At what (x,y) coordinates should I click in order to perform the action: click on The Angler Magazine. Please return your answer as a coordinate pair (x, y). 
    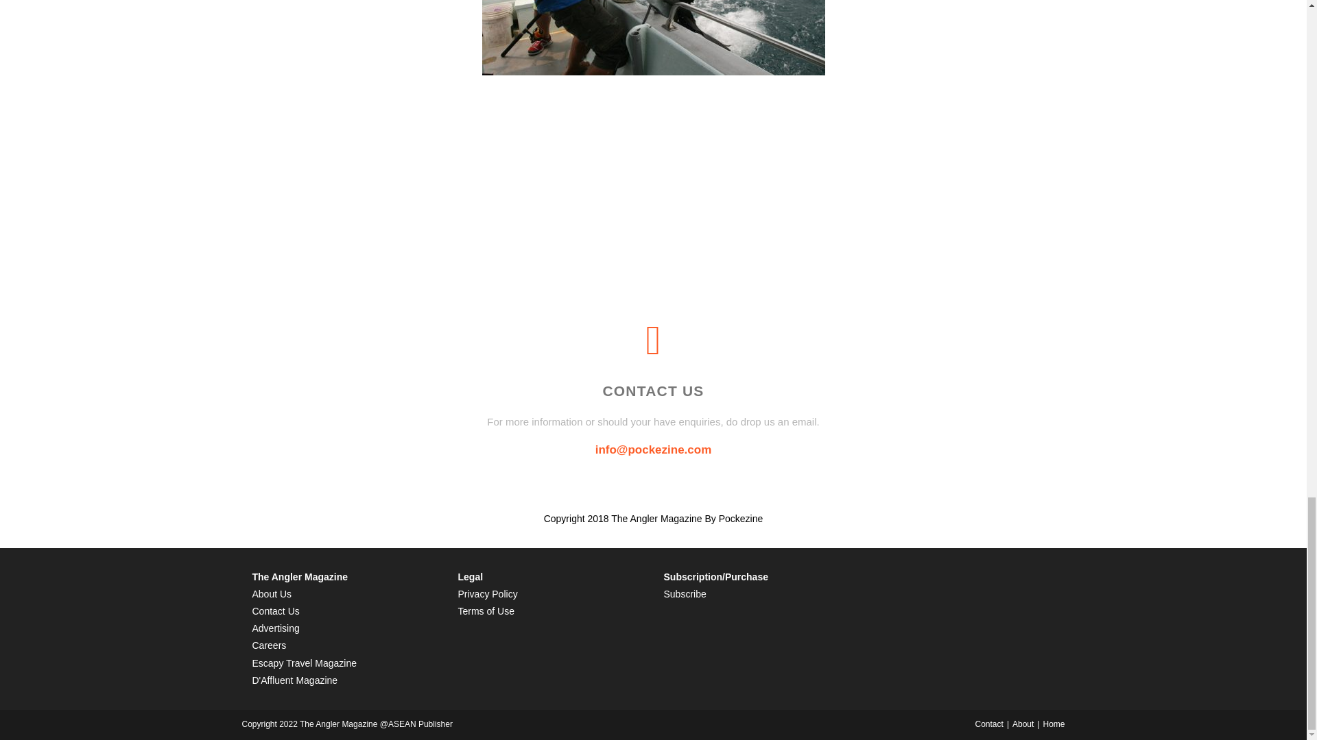
    Looking at the image, I should click on (300, 576).